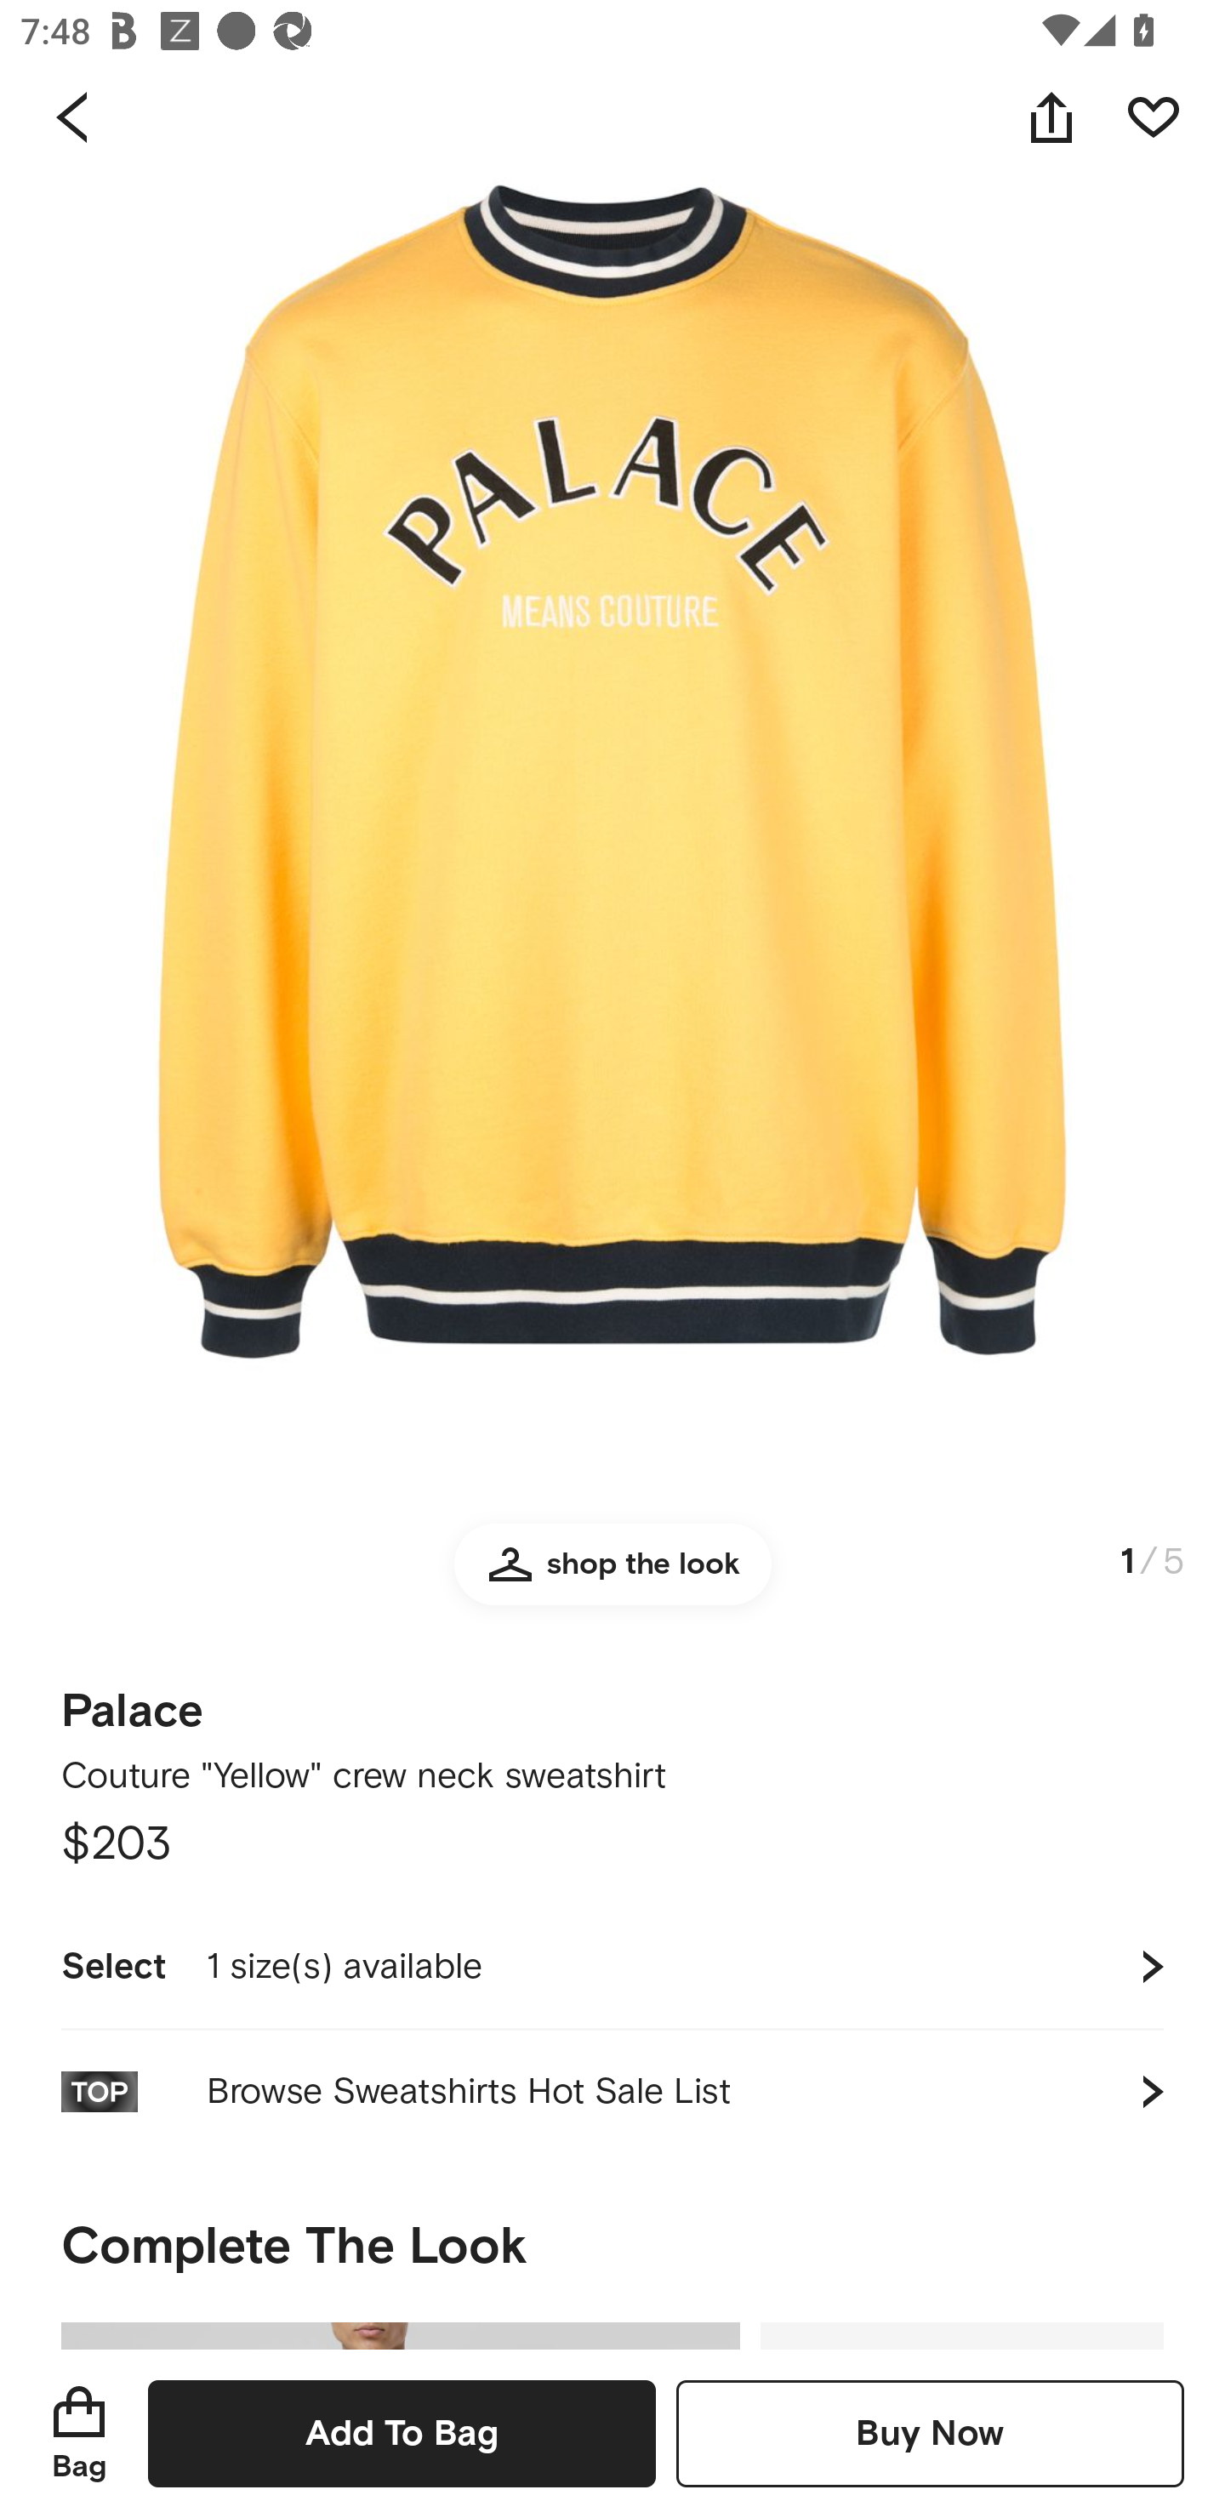 This screenshot has width=1225, height=2518. What do you see at coordinates (79, 2433) in the screenshot?
I see `Bag` at bounding box center [79, 2433].